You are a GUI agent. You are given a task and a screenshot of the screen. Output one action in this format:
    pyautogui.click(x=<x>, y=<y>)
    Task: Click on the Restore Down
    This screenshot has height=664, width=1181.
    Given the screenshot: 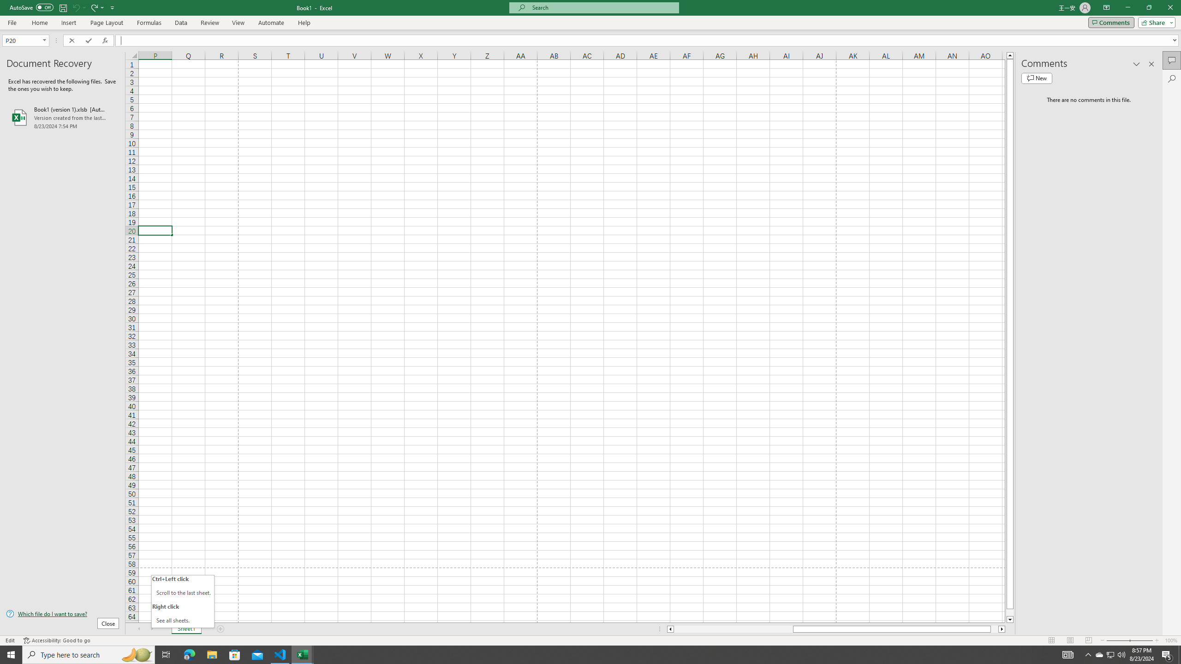 What is the action you would take?
    pyautogui.click(x=1149, y=8)
    